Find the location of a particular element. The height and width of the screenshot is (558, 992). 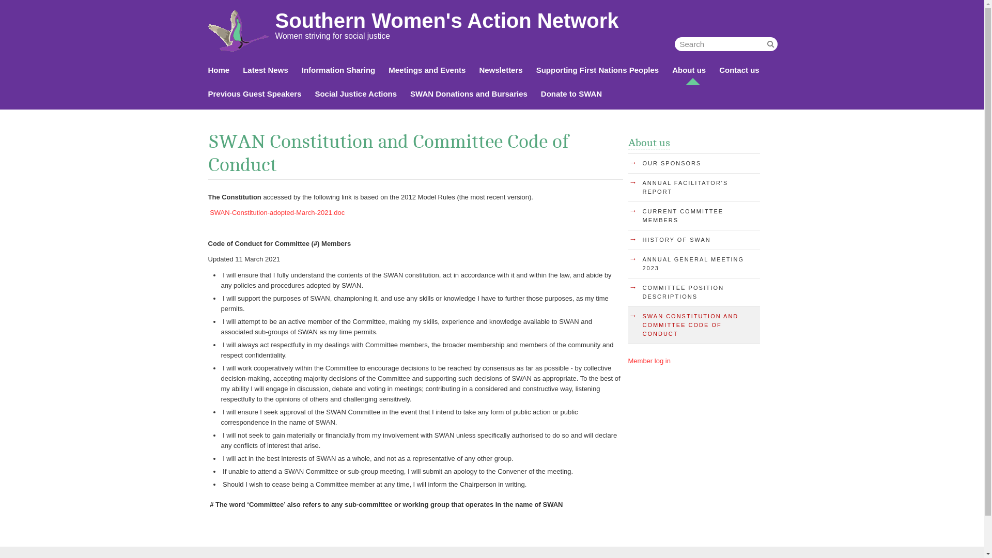

Latest News is located at coordinates (266, 70).